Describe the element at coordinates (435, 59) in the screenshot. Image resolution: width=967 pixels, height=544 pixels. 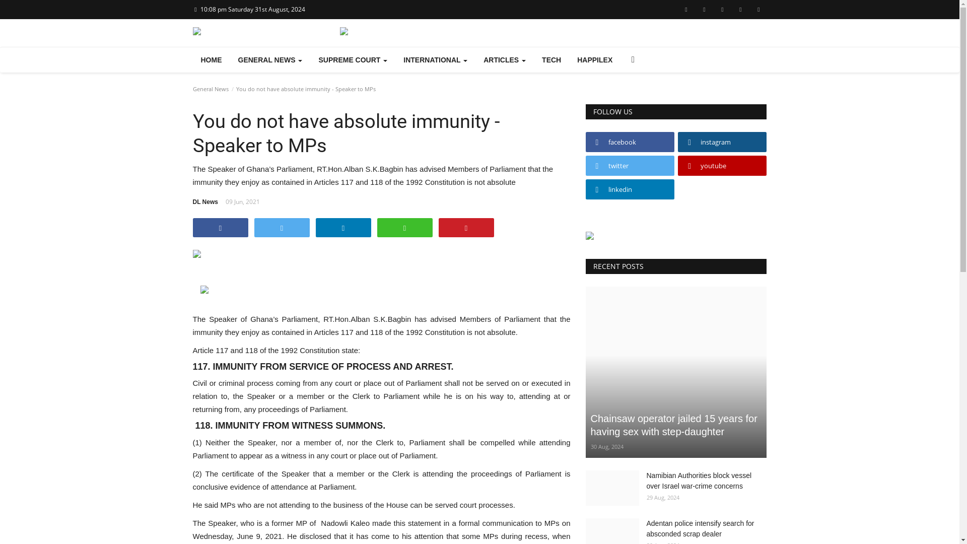
I see `INTERNATIONAL` at that location.